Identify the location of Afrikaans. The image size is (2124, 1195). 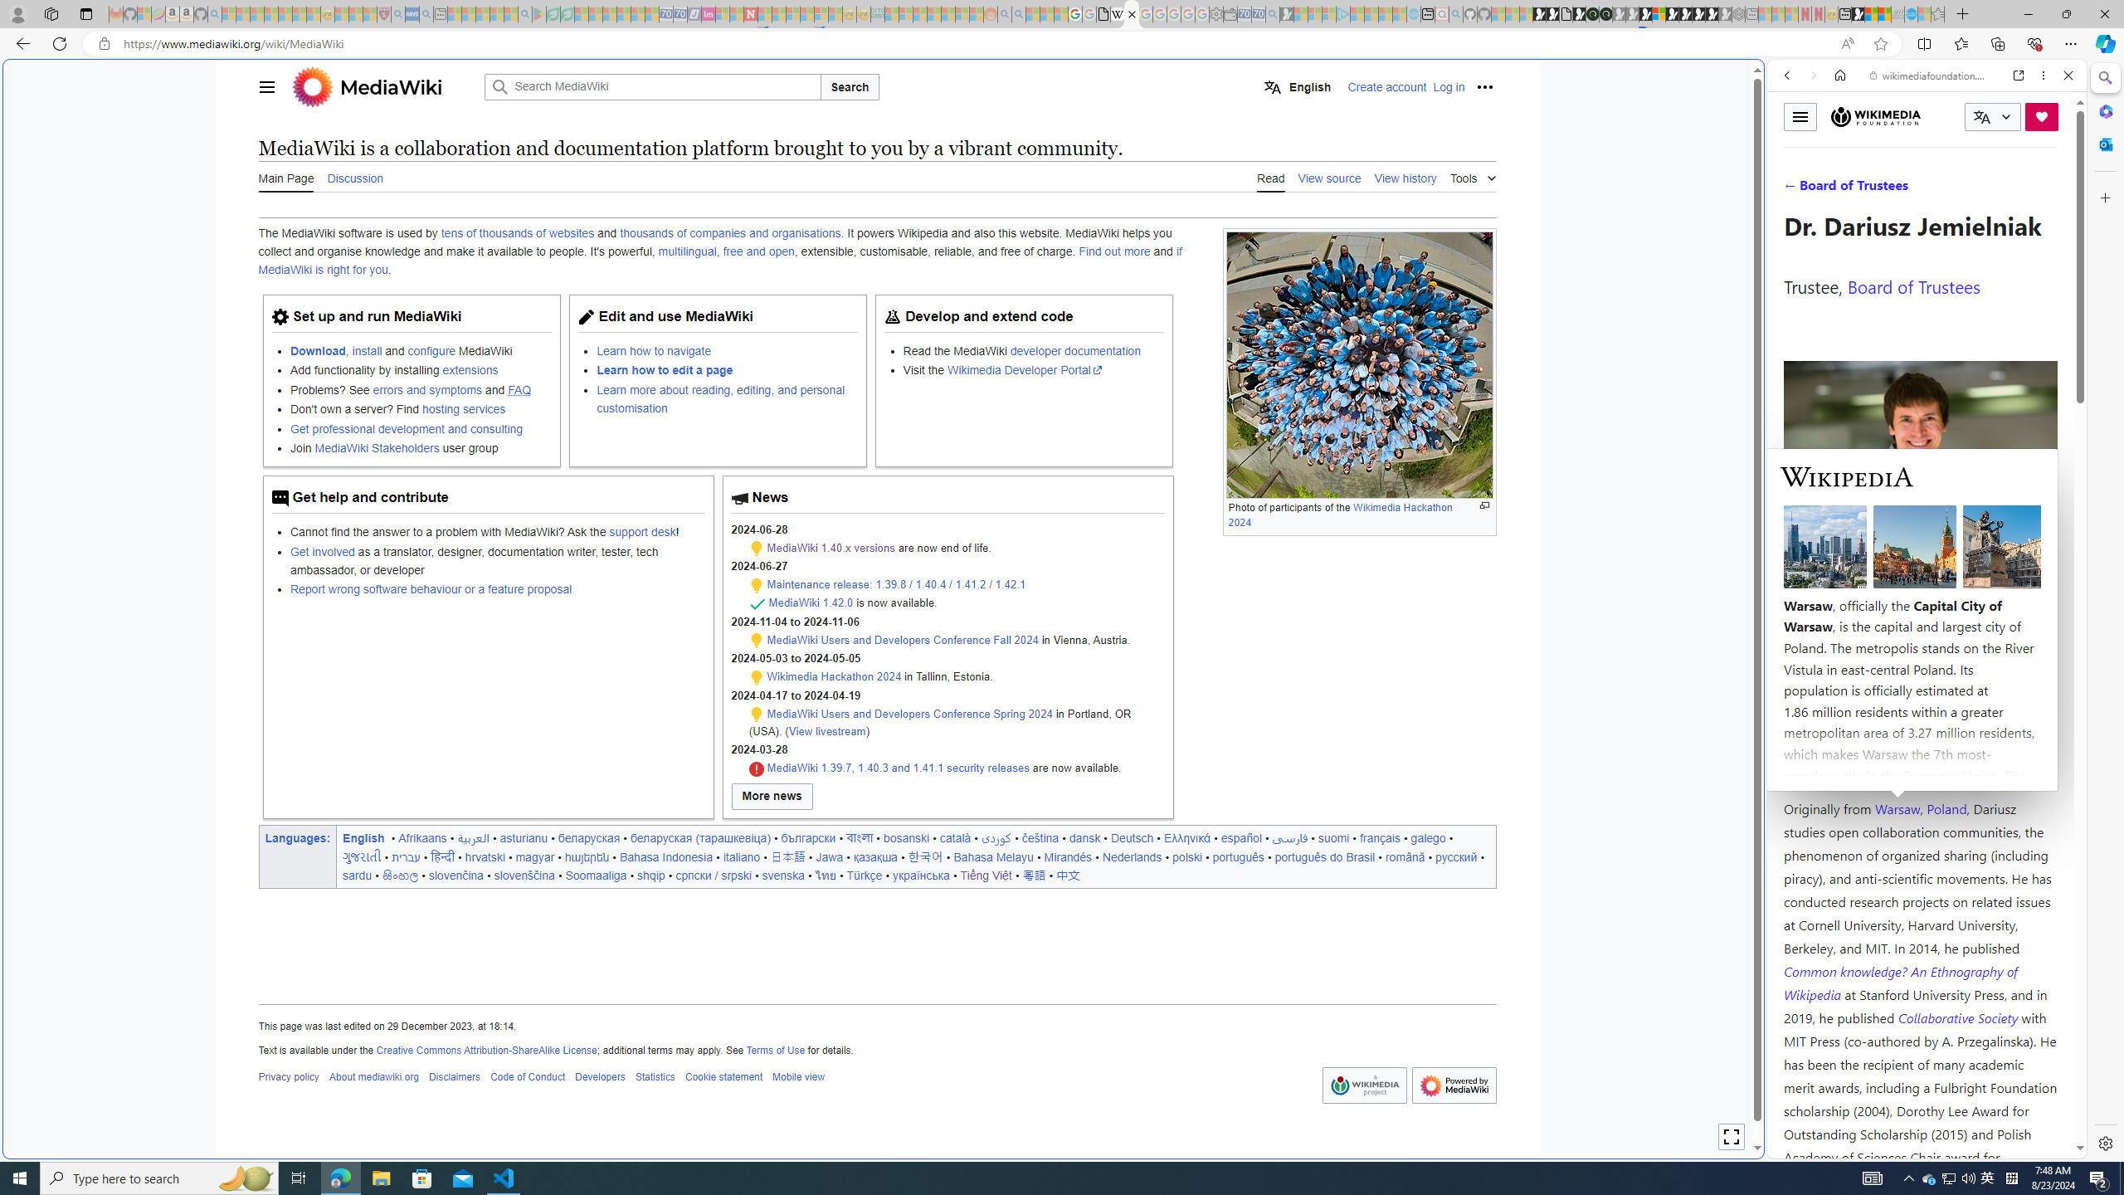
(423, 837).